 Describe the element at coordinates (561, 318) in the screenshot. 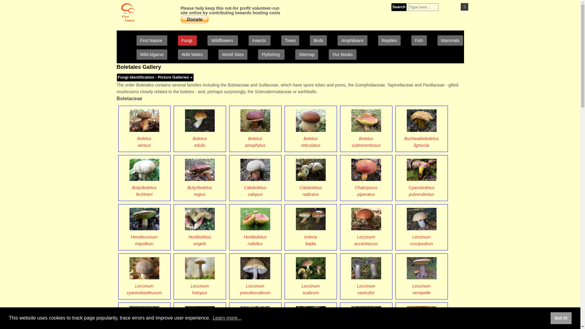

I see `Got it!` at that location.